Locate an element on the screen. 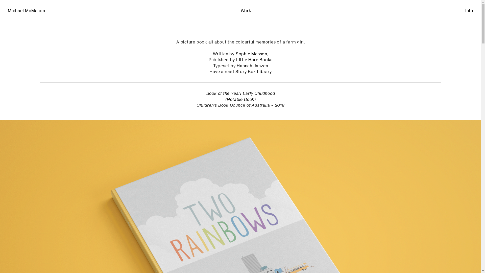 Image resolution: width=485 pixels, height=273 pixels. Hannah Janzen is located at coordinates (252, 66).